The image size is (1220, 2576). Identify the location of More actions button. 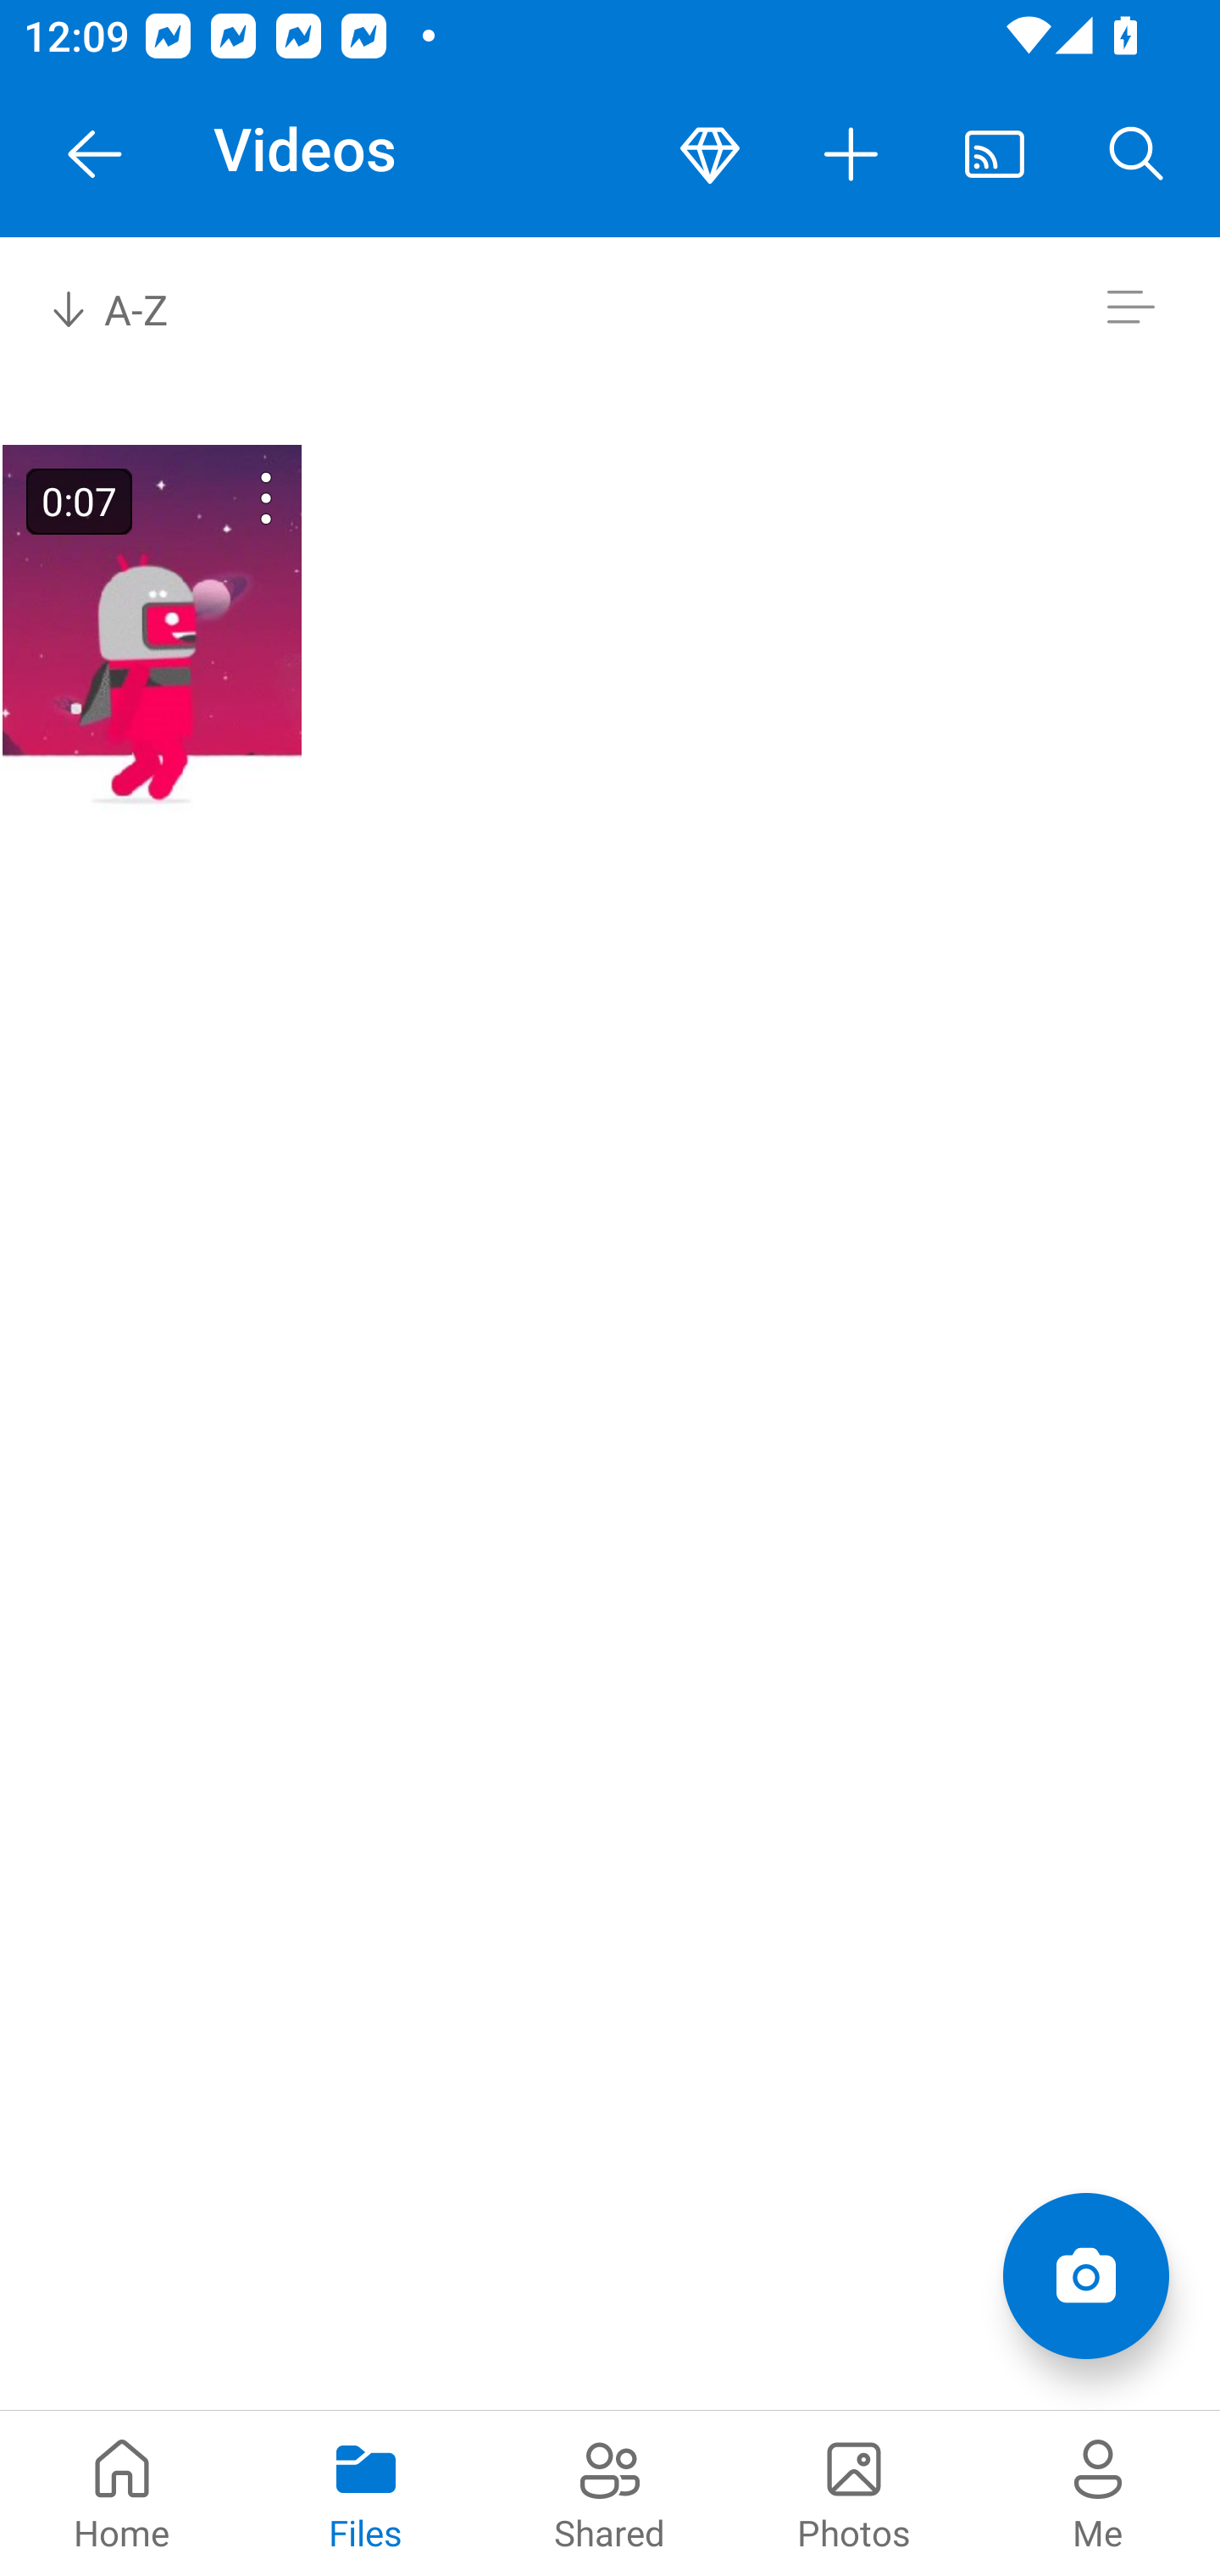
(852, 154).